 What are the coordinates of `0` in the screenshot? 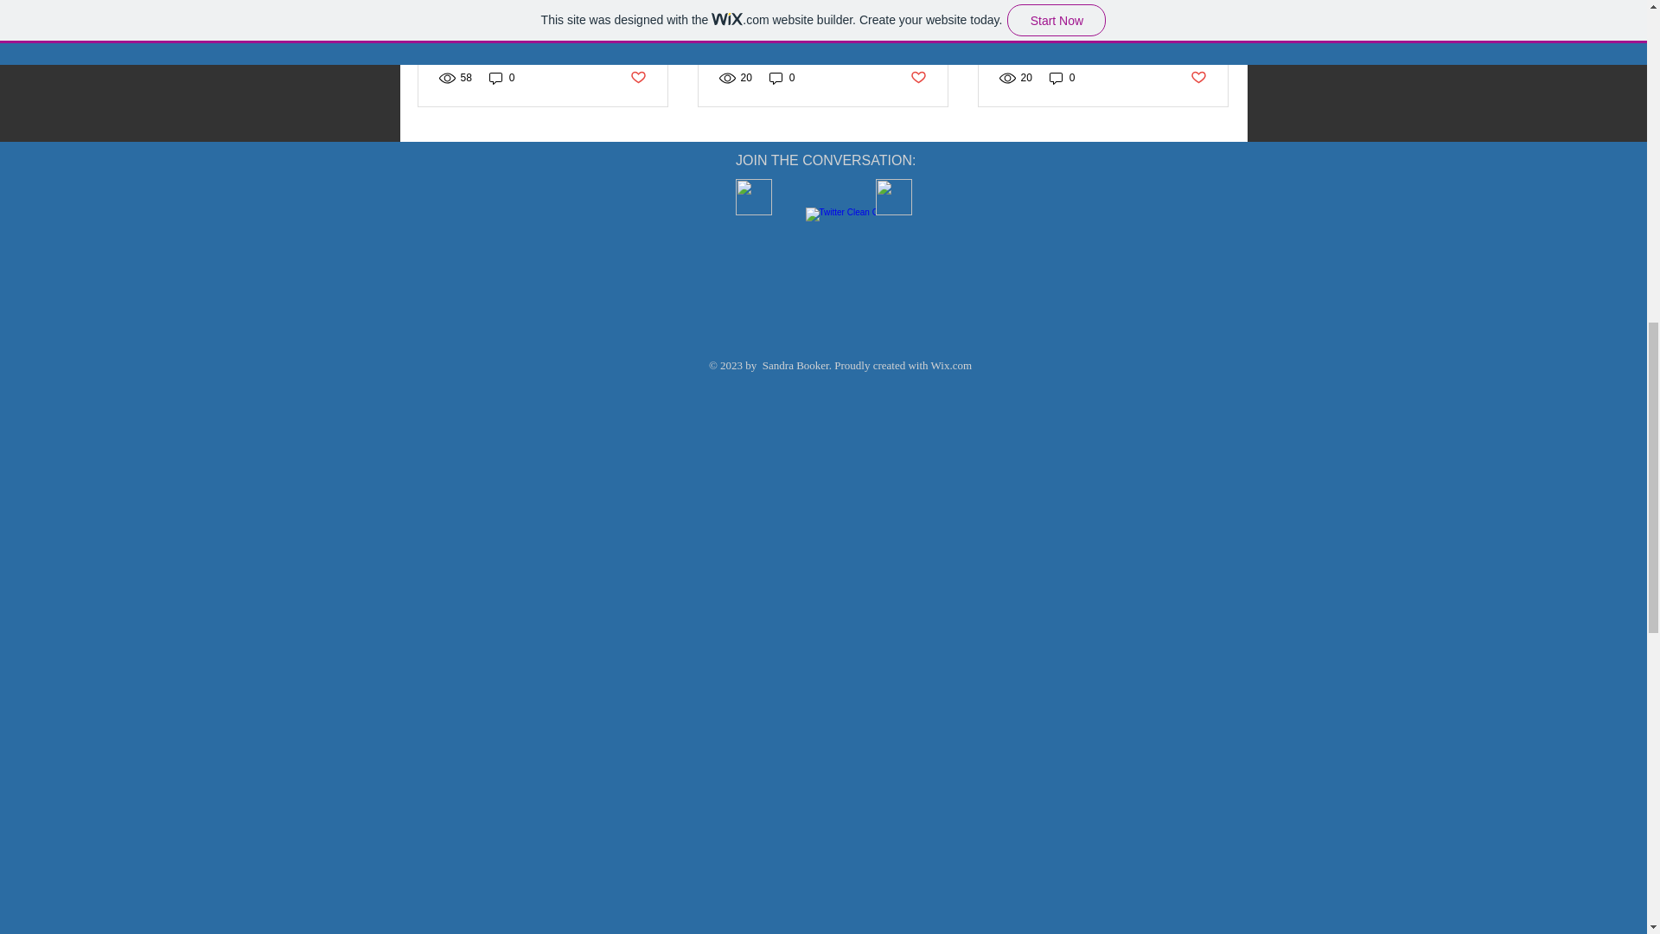 It's located at (782, 77).